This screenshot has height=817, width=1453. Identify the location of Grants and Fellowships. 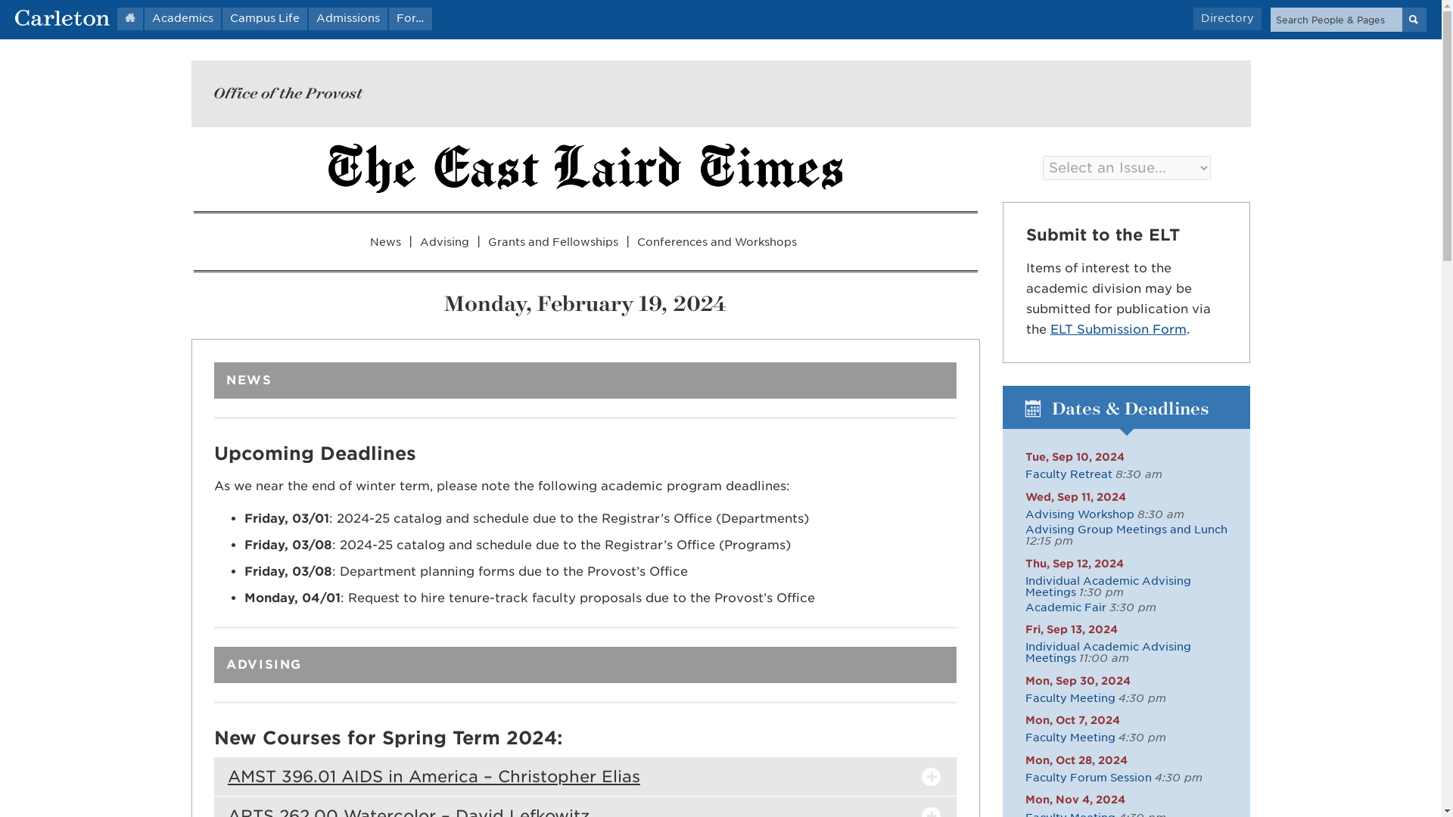
(553, 242).